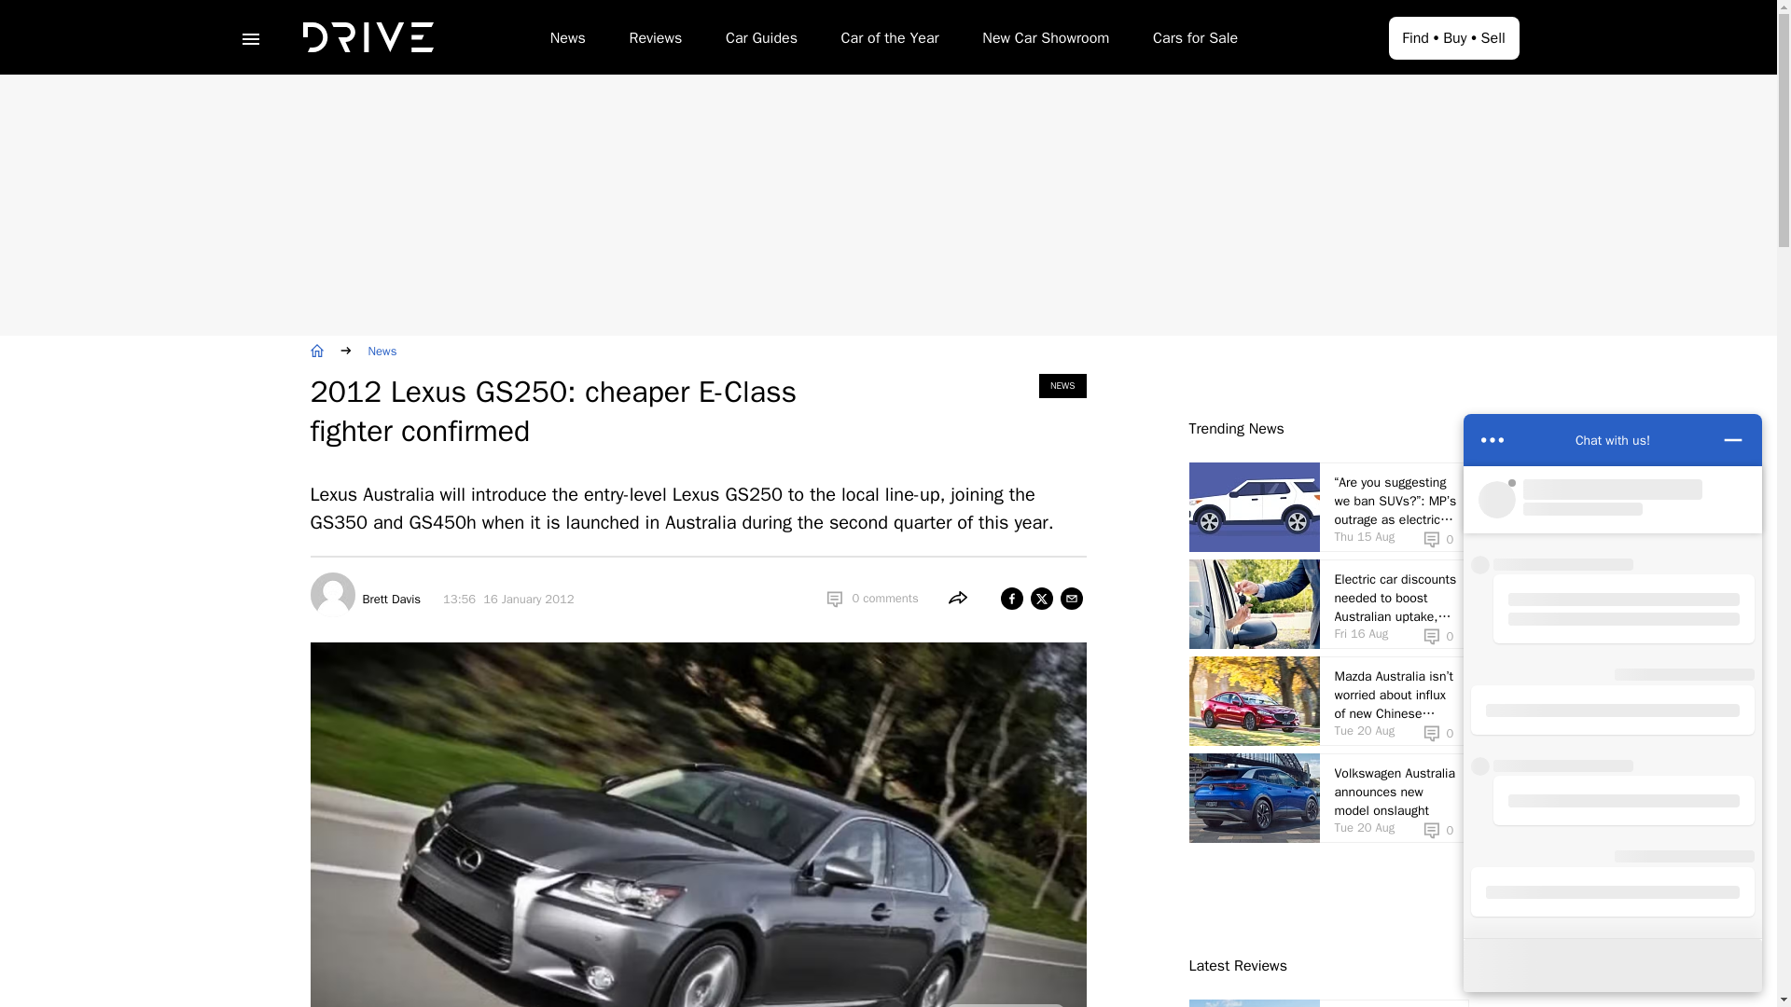  Describe the element at coordinates (761, 41) in the screenshot. I see `Car Guides` at that location.